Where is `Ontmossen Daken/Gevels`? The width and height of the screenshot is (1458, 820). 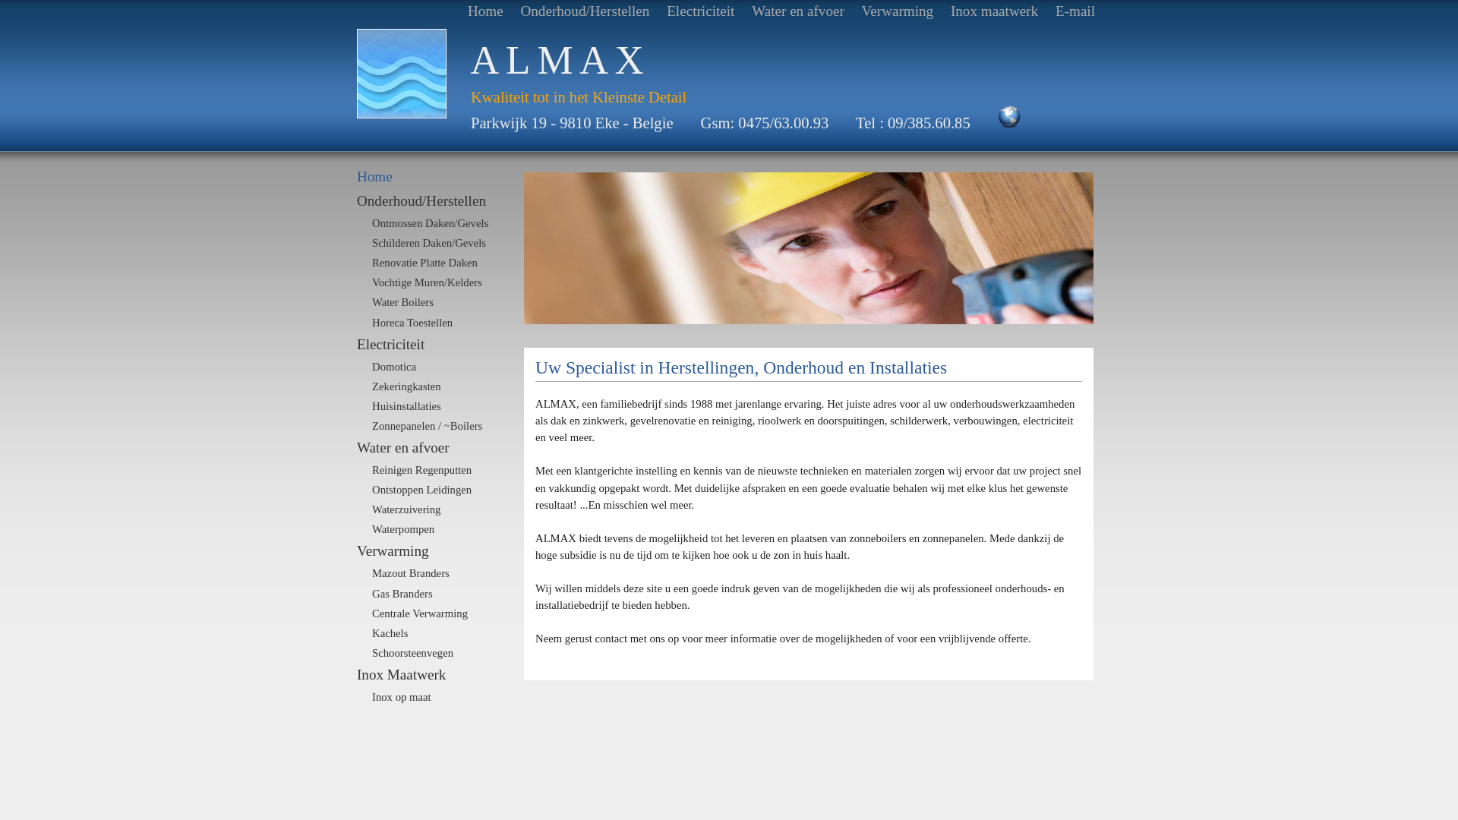 Ontmossen Daken/Gevels is located at coordinates (440, 223).